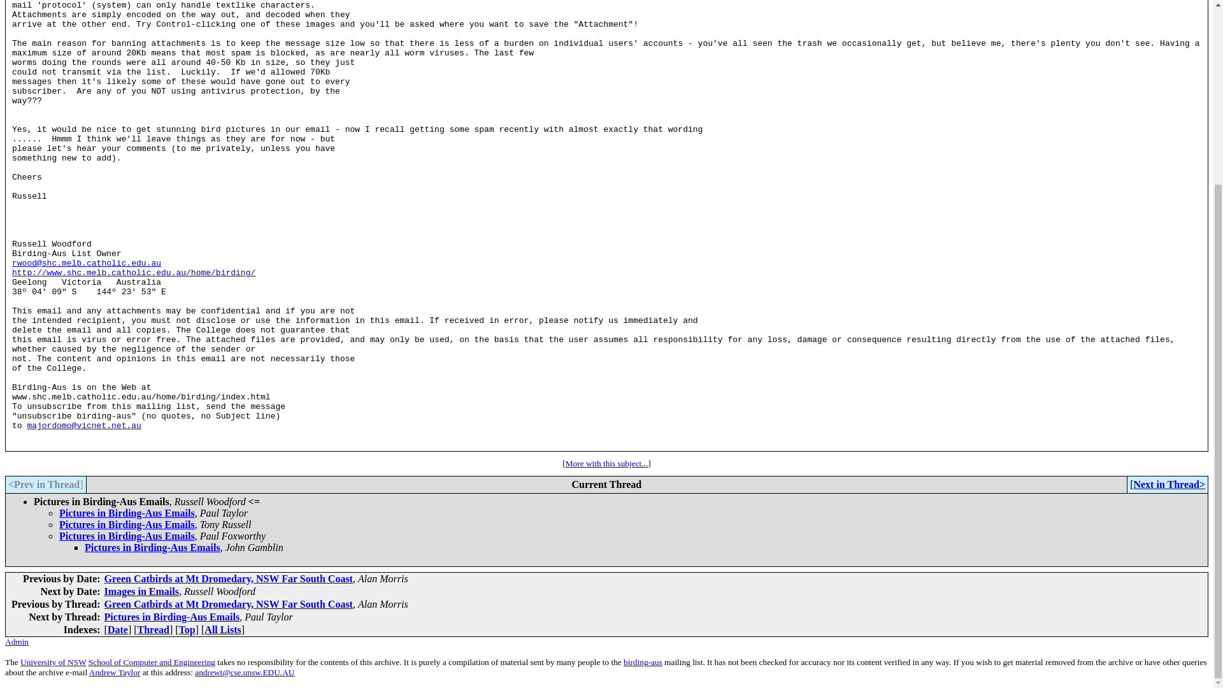 This screenshot has height=688, width=1223. I want to click on Thread, so click(153, 629).